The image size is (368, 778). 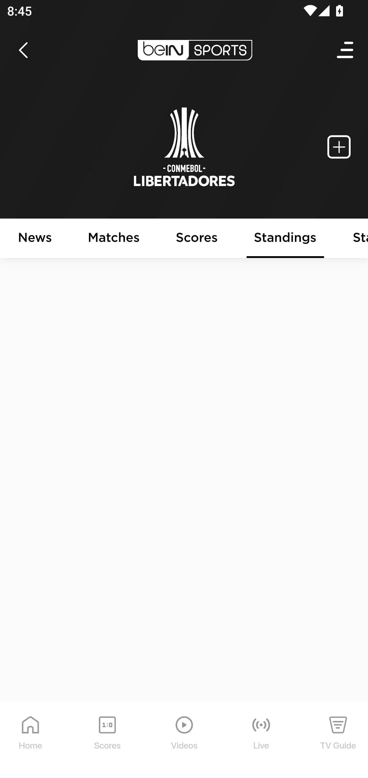 I want to click on Videos Videos Icon Videos, so click(x=185, y=740).